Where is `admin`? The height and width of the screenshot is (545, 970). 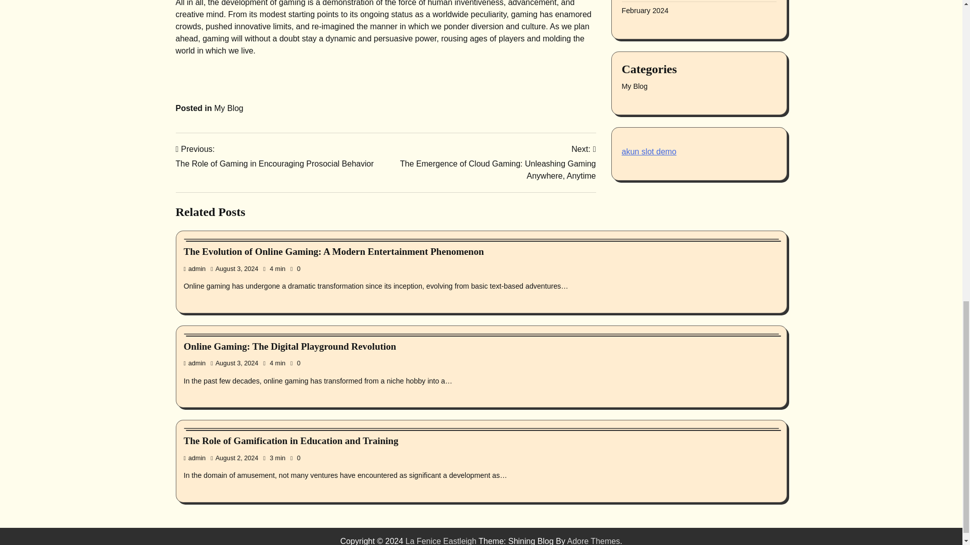
admin is located at coordinates (195, 268).